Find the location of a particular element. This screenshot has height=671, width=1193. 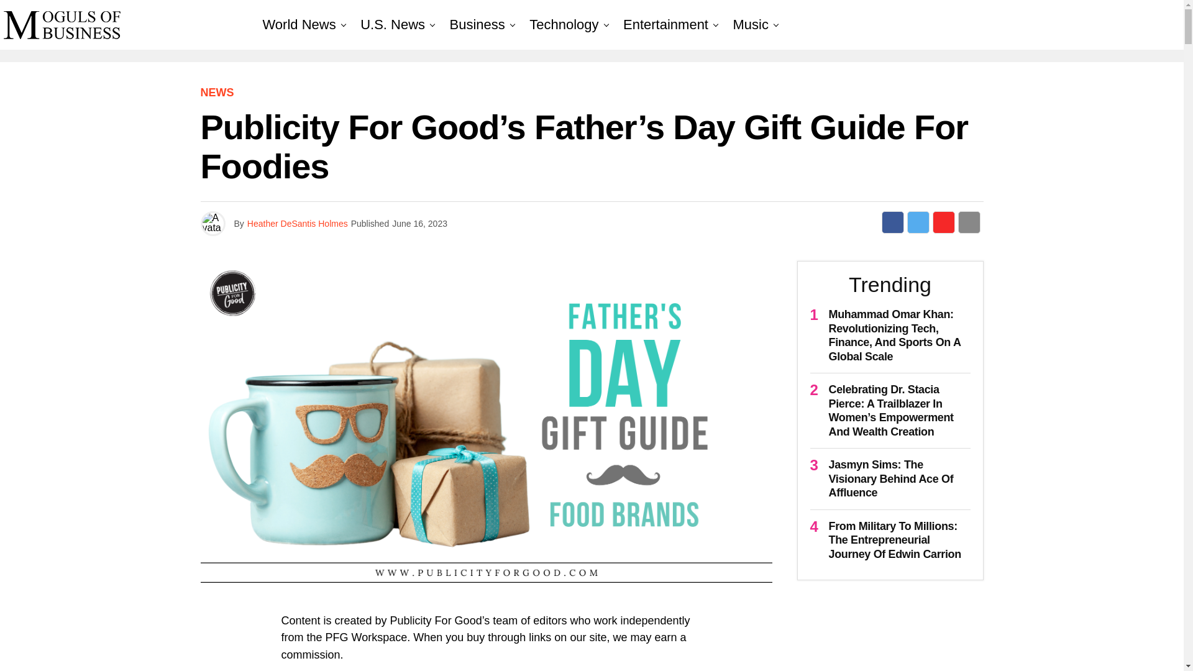

Music is located at coordinates (751, 25).